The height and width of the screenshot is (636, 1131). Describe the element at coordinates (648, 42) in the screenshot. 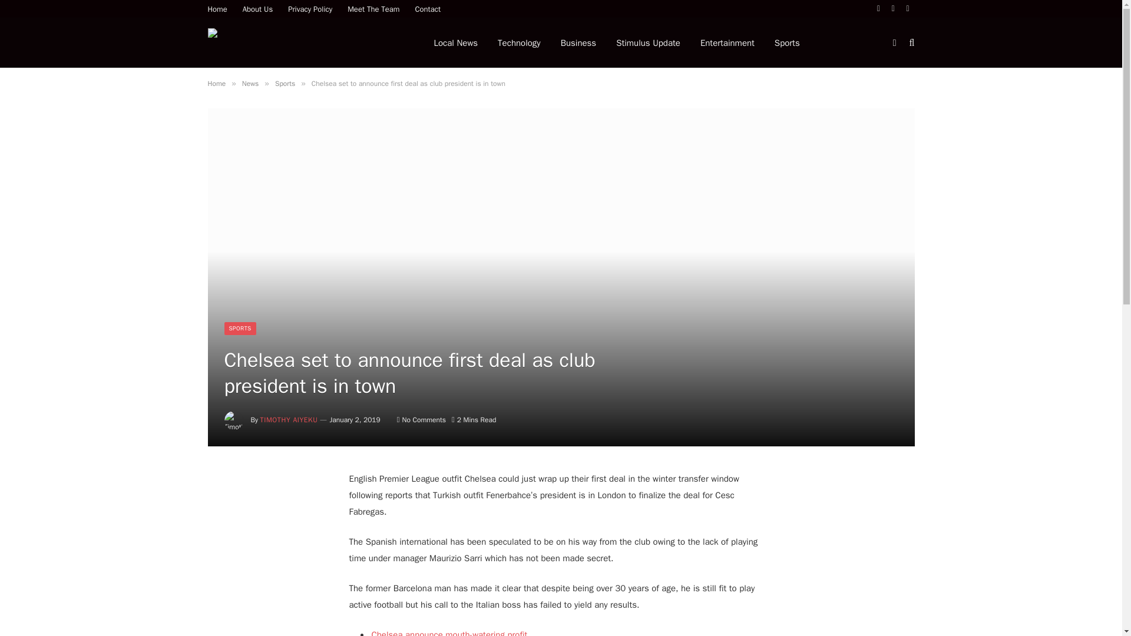

I see `Stimulus Update` at that location.